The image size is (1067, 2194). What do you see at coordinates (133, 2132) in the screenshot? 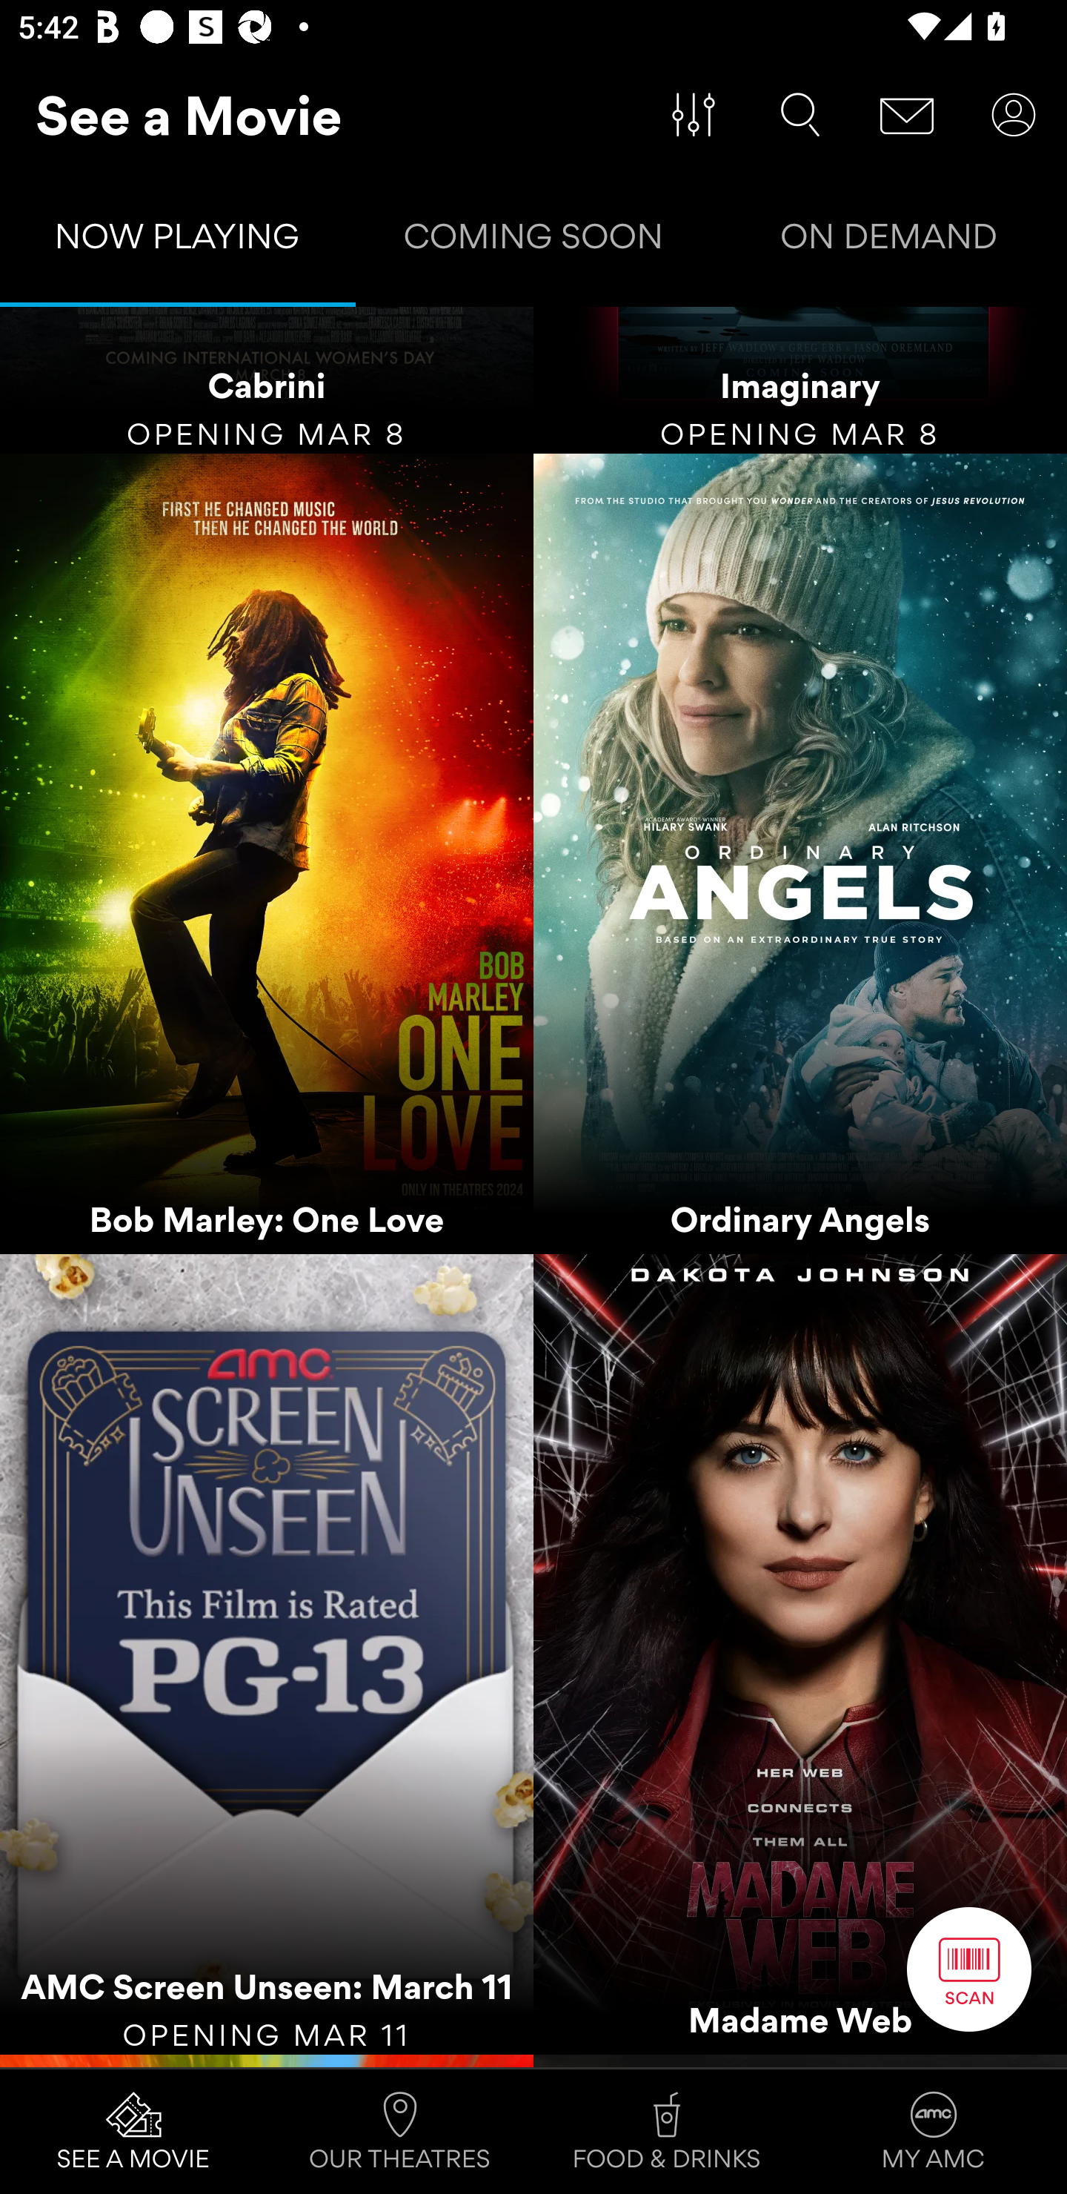
I see `SEE A MOVIE
Tab 1 of 4` at bounding box center [133, 2132].